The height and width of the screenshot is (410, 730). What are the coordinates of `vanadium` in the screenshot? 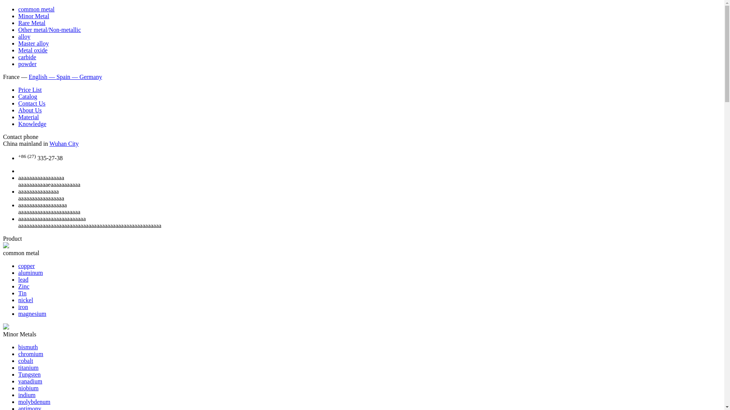 It's located at (30, 381).